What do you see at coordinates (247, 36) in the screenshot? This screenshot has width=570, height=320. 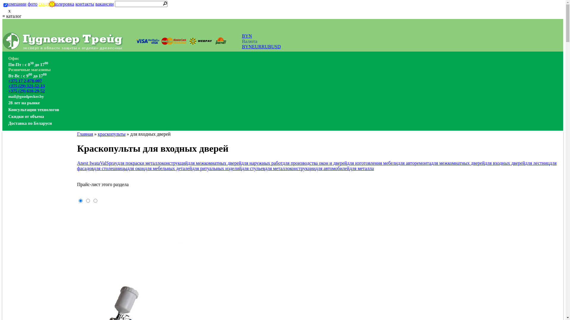 I see `BYN` at bounding box center [247, 36].